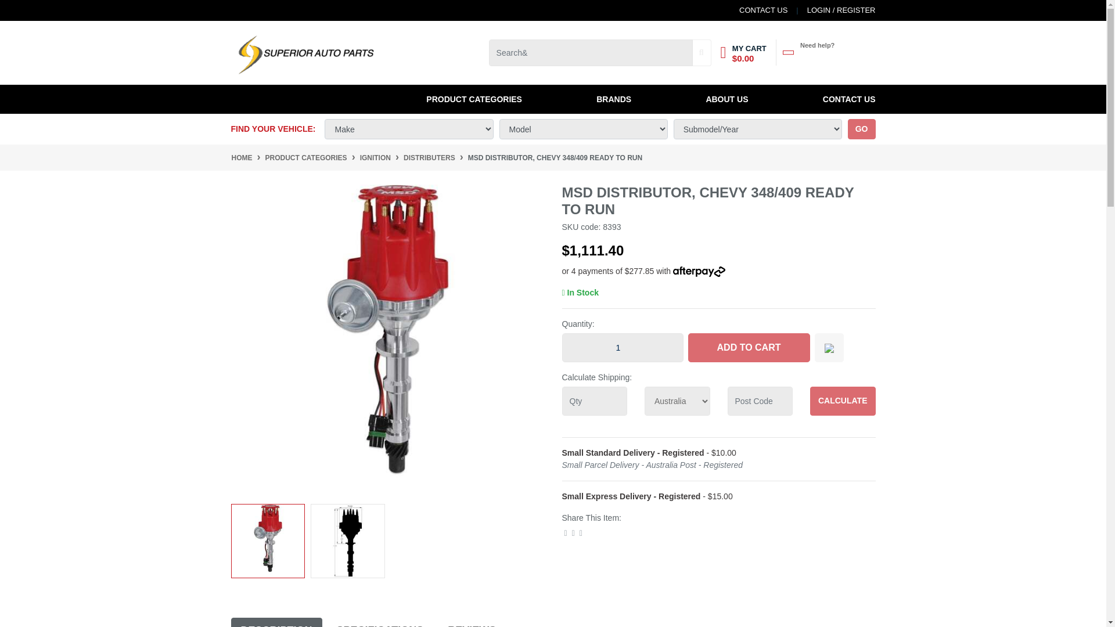 The image size is (1115, 627). I want to click on 1, so click(623, 347).